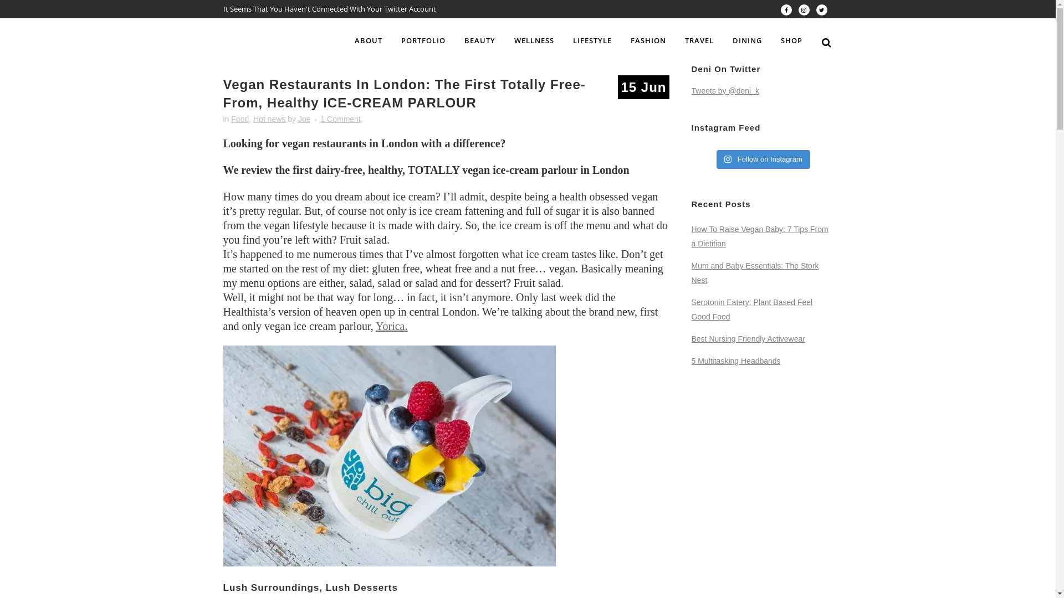 Image resolution: width=1064 pixels, height=598 pixels. What do you see at coordinates (699, 40) in the screenshot?
I see `TRAVEL` at bounding box center [699, 40].